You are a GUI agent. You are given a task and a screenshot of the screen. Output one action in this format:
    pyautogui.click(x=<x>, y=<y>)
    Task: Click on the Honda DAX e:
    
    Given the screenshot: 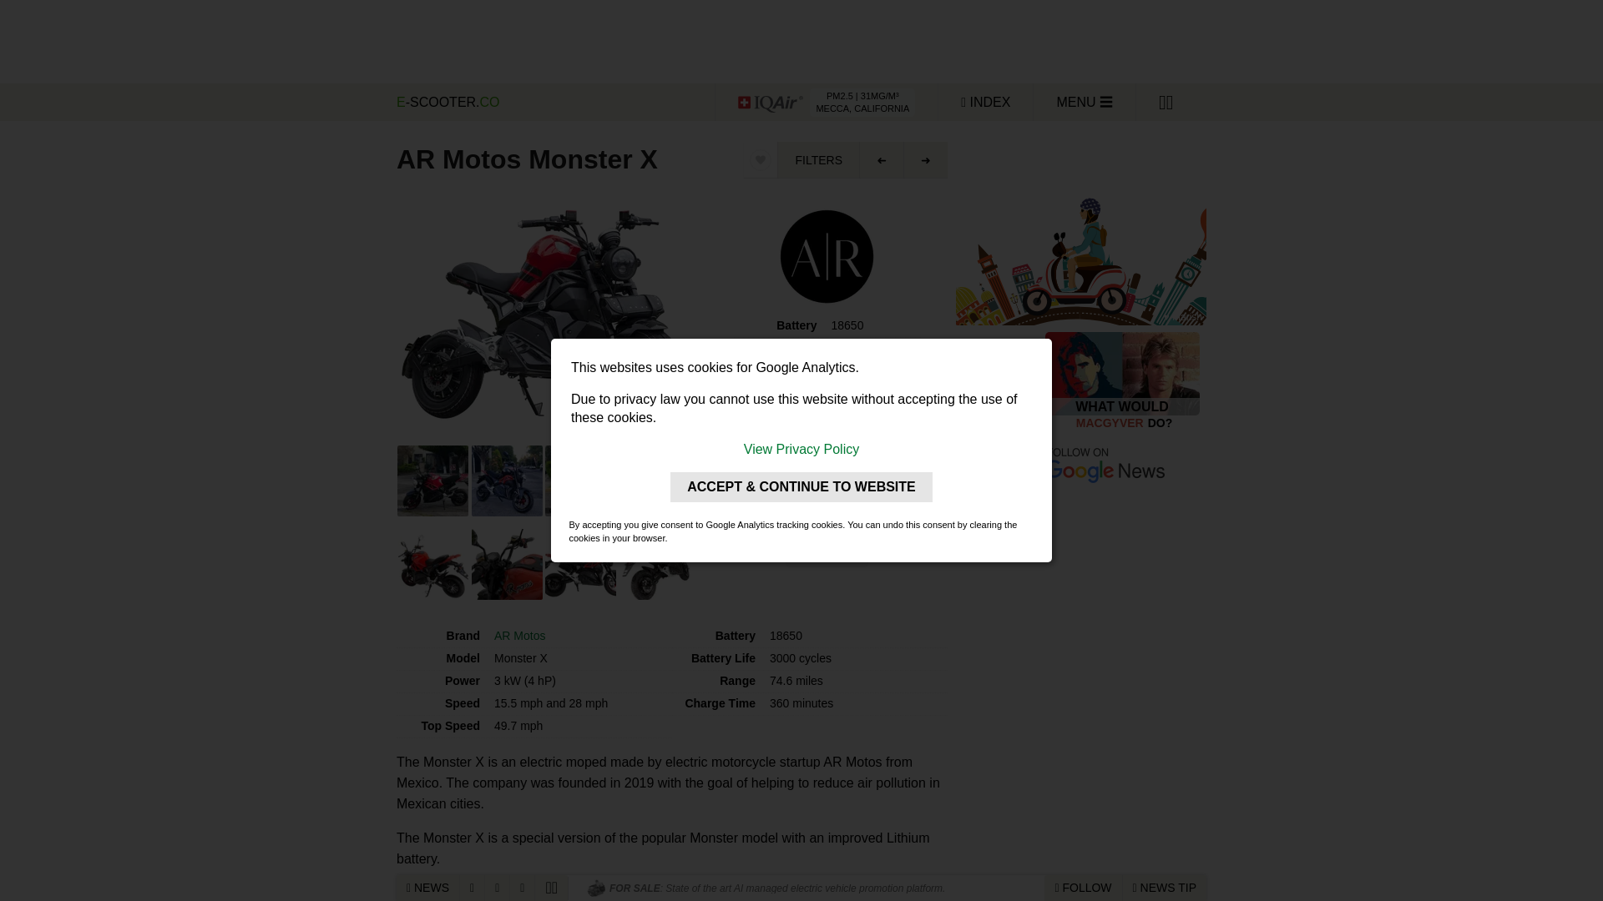 What is the action you would take?
    pyautogui.click(x=925, y=159)
    